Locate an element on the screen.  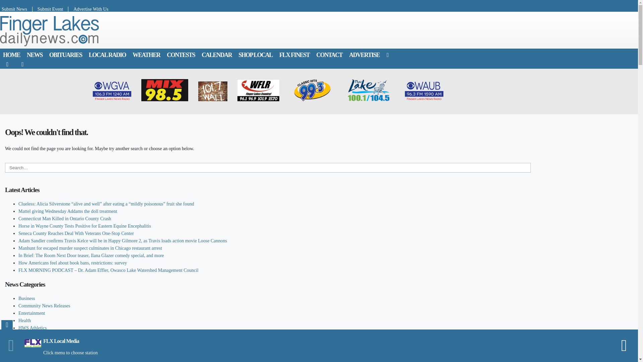
Connecticut Man Killed in Ontario County Crash is located at coordinates (65, 219).